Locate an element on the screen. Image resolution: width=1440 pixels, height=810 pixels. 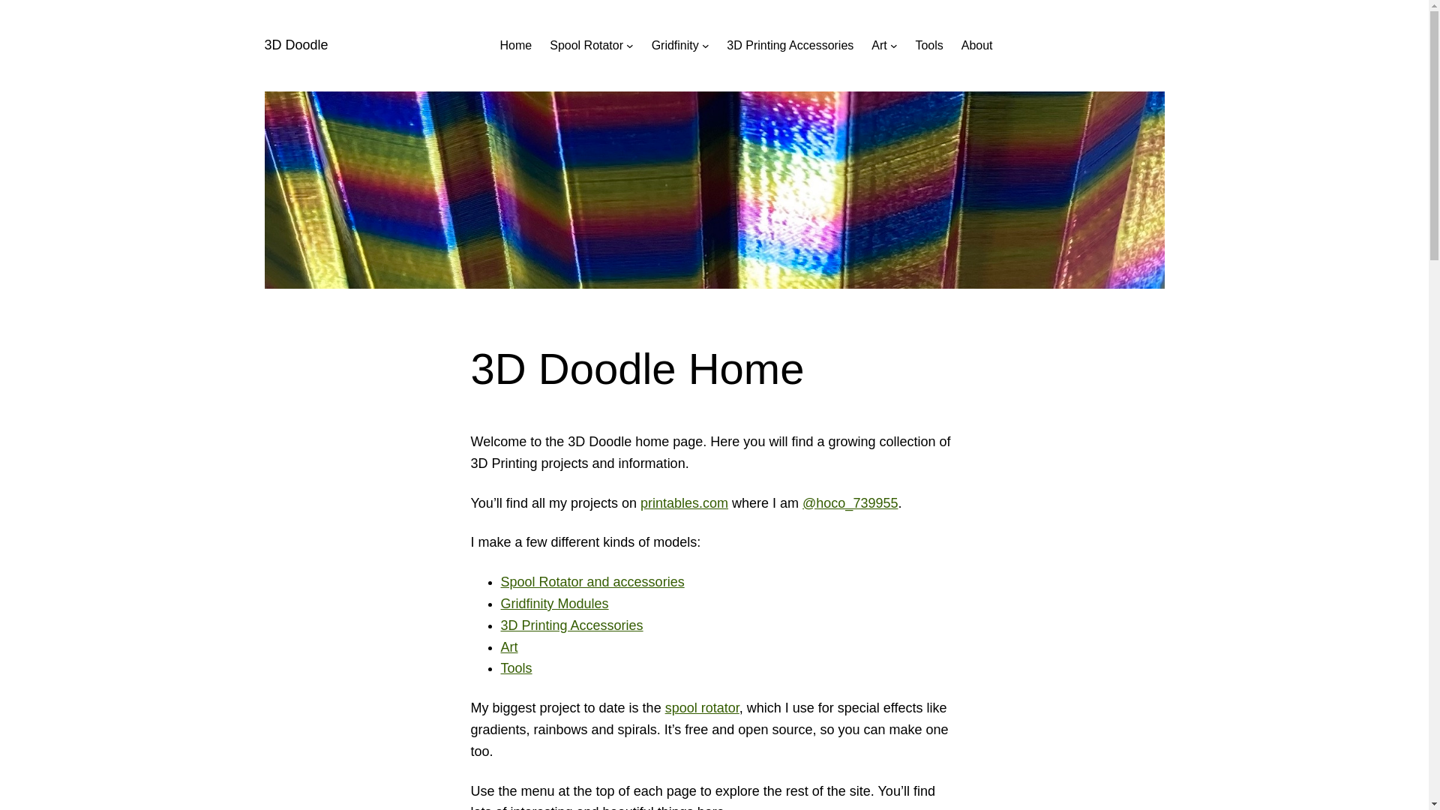
3D Printing Accessories is located at coordinates (790, 46).